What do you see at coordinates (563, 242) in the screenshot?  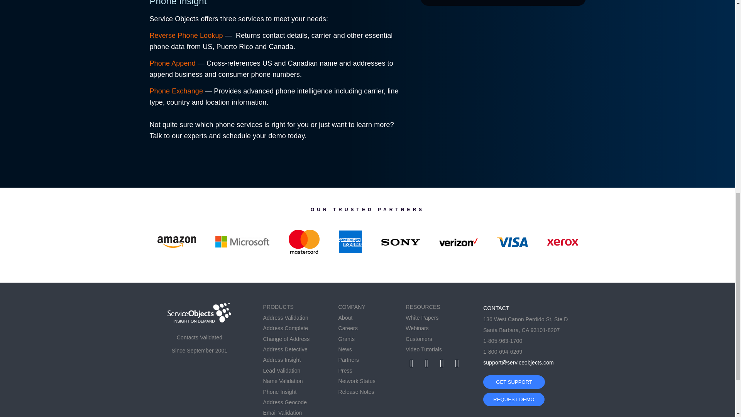 I see `Xerox` at bounding box center [563, 242].